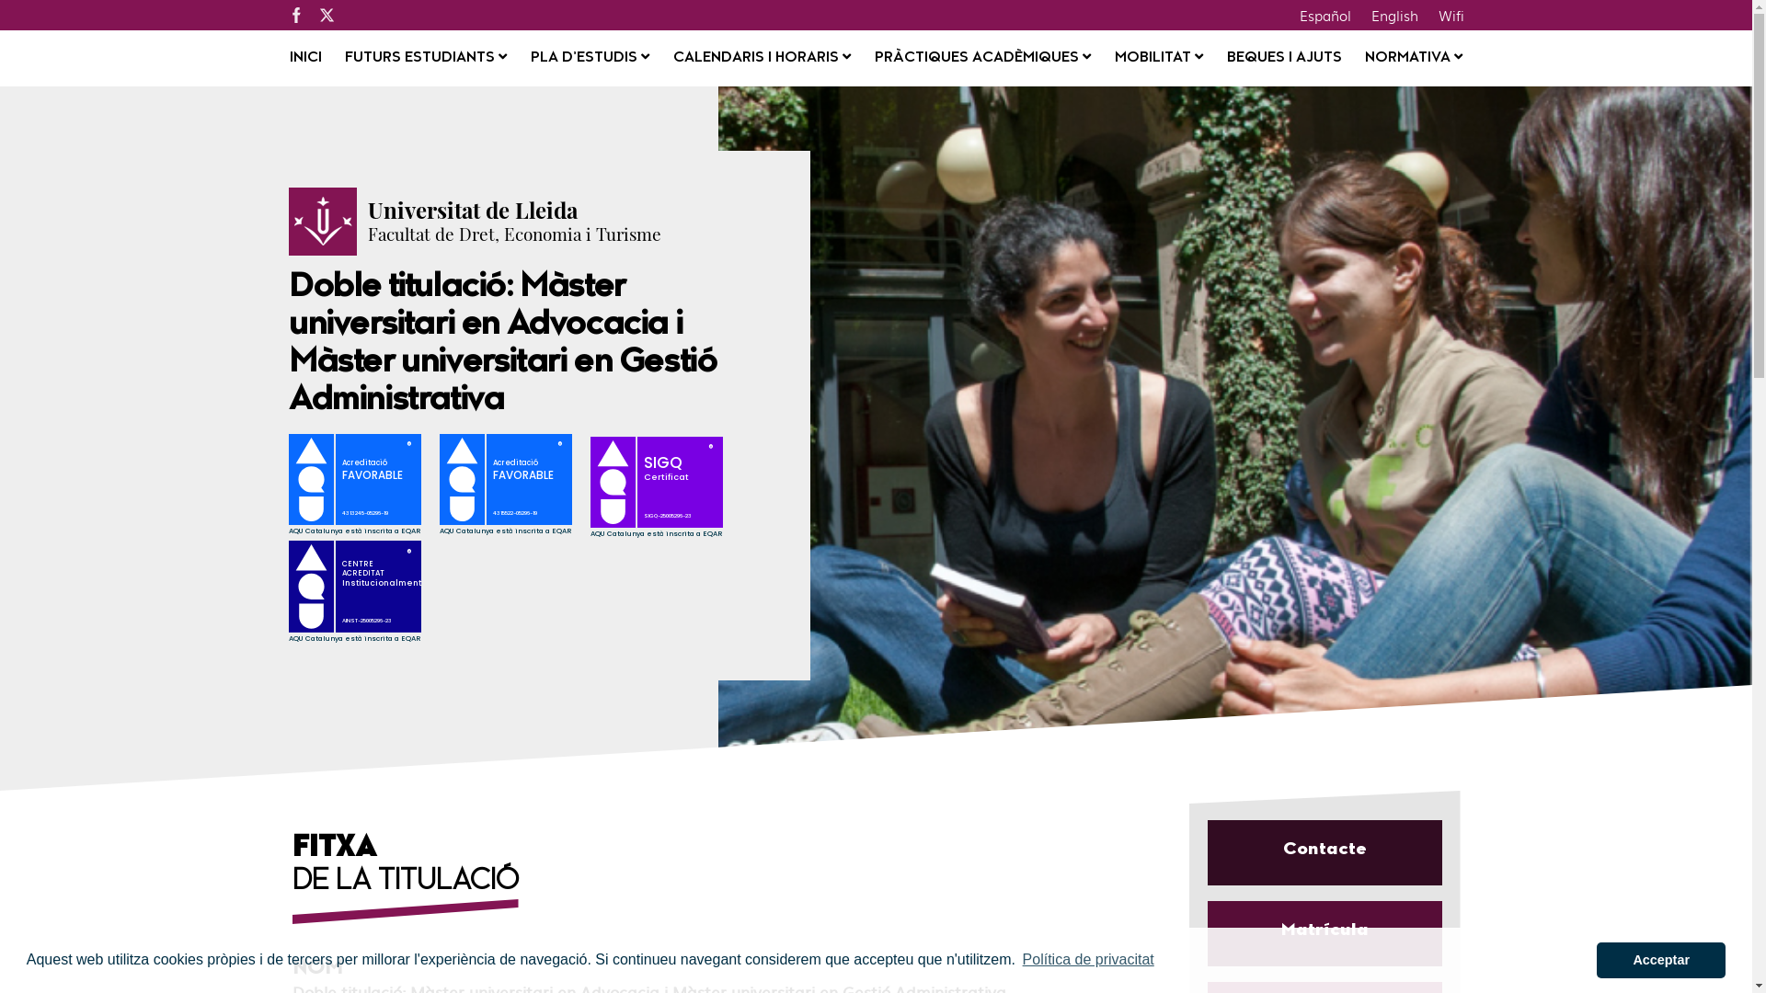 The width and height of the screenshot is (1766, 993). What do you see at coordinates (1661, 960) in the screenshot?
I see `Acceptar` at bounding box center [1661, 960].